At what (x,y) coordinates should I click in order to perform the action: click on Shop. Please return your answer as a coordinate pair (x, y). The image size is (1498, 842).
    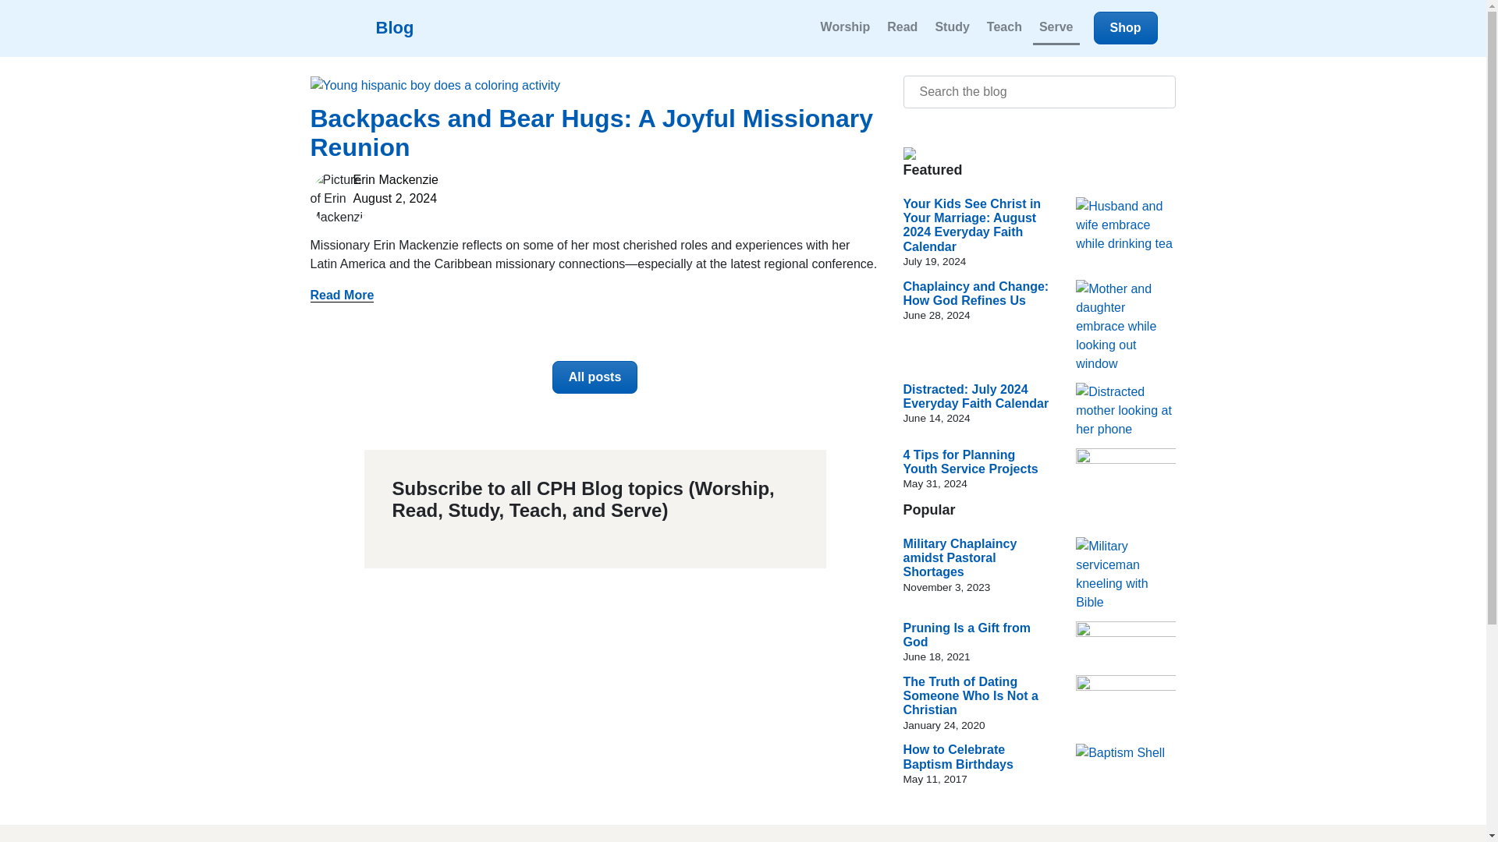
    Looking at the image, I should click on (1125, 28).